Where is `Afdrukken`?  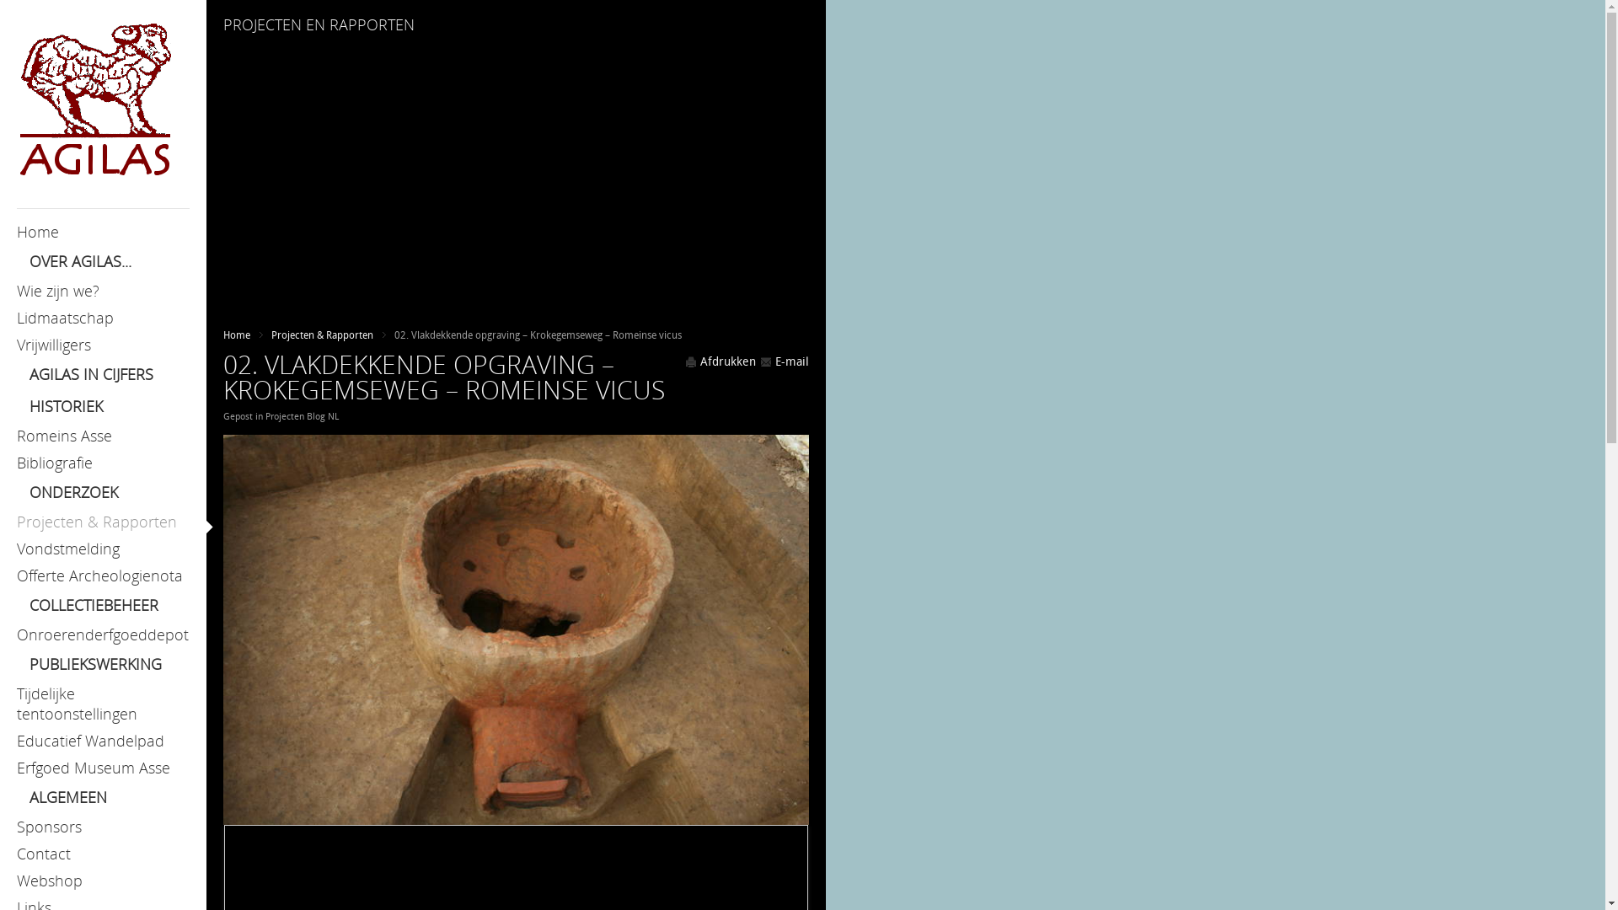
Afdrukken is located at coordinates (721, 362).